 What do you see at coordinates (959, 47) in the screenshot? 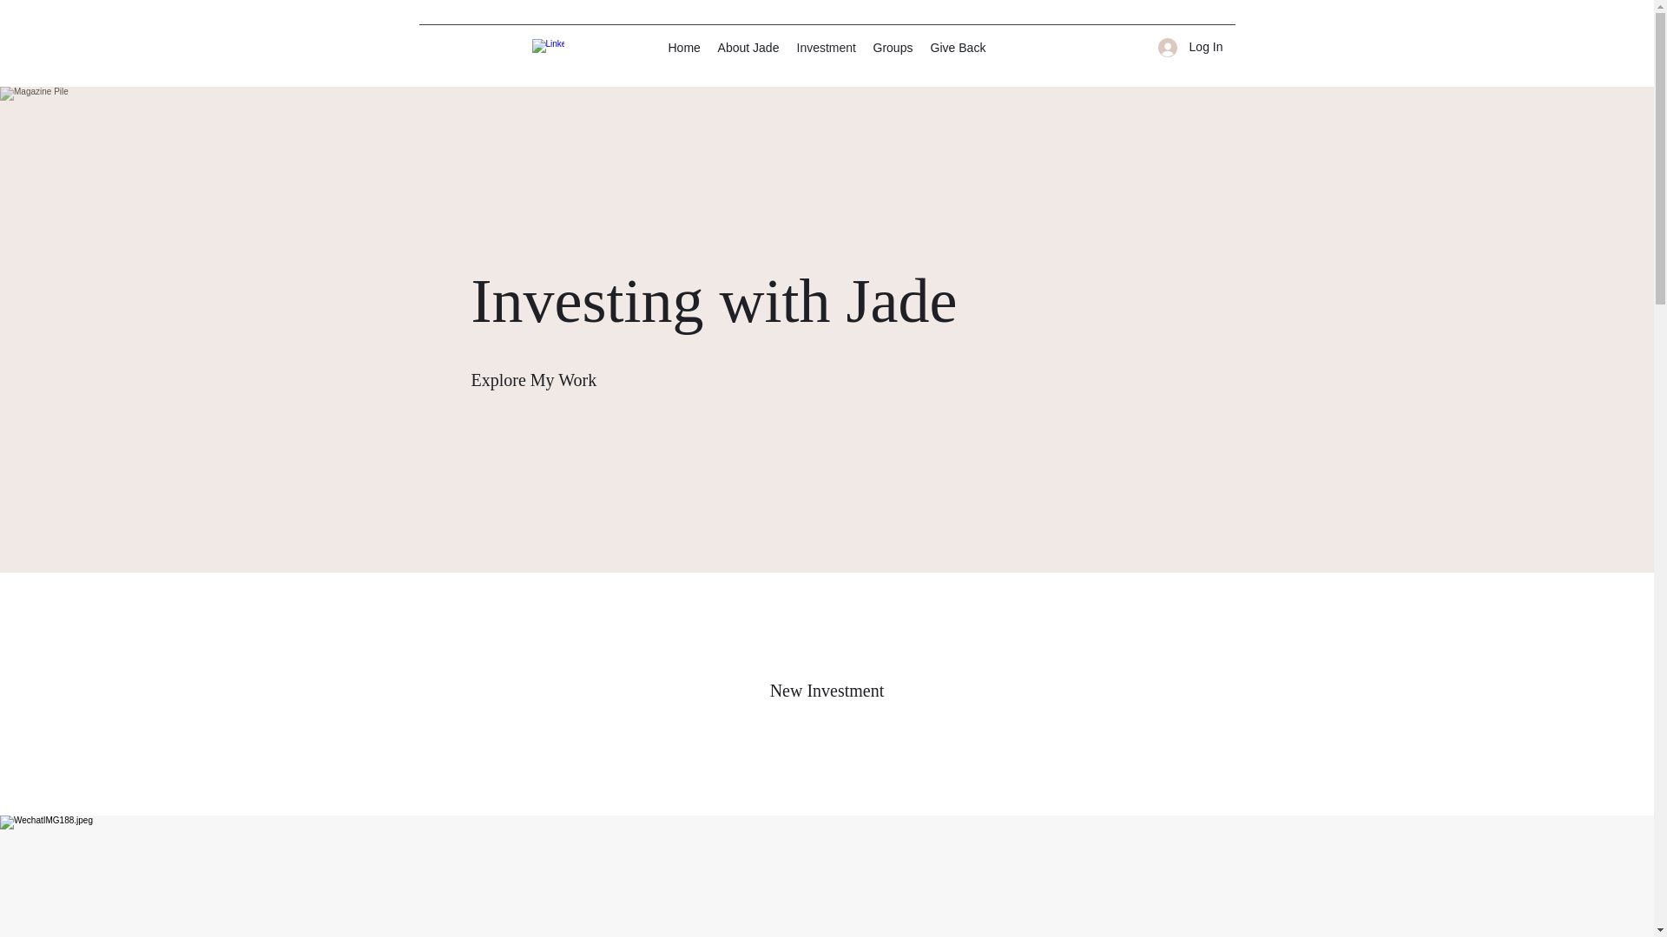
I see `Give Back` at bounding box center [959, 47].